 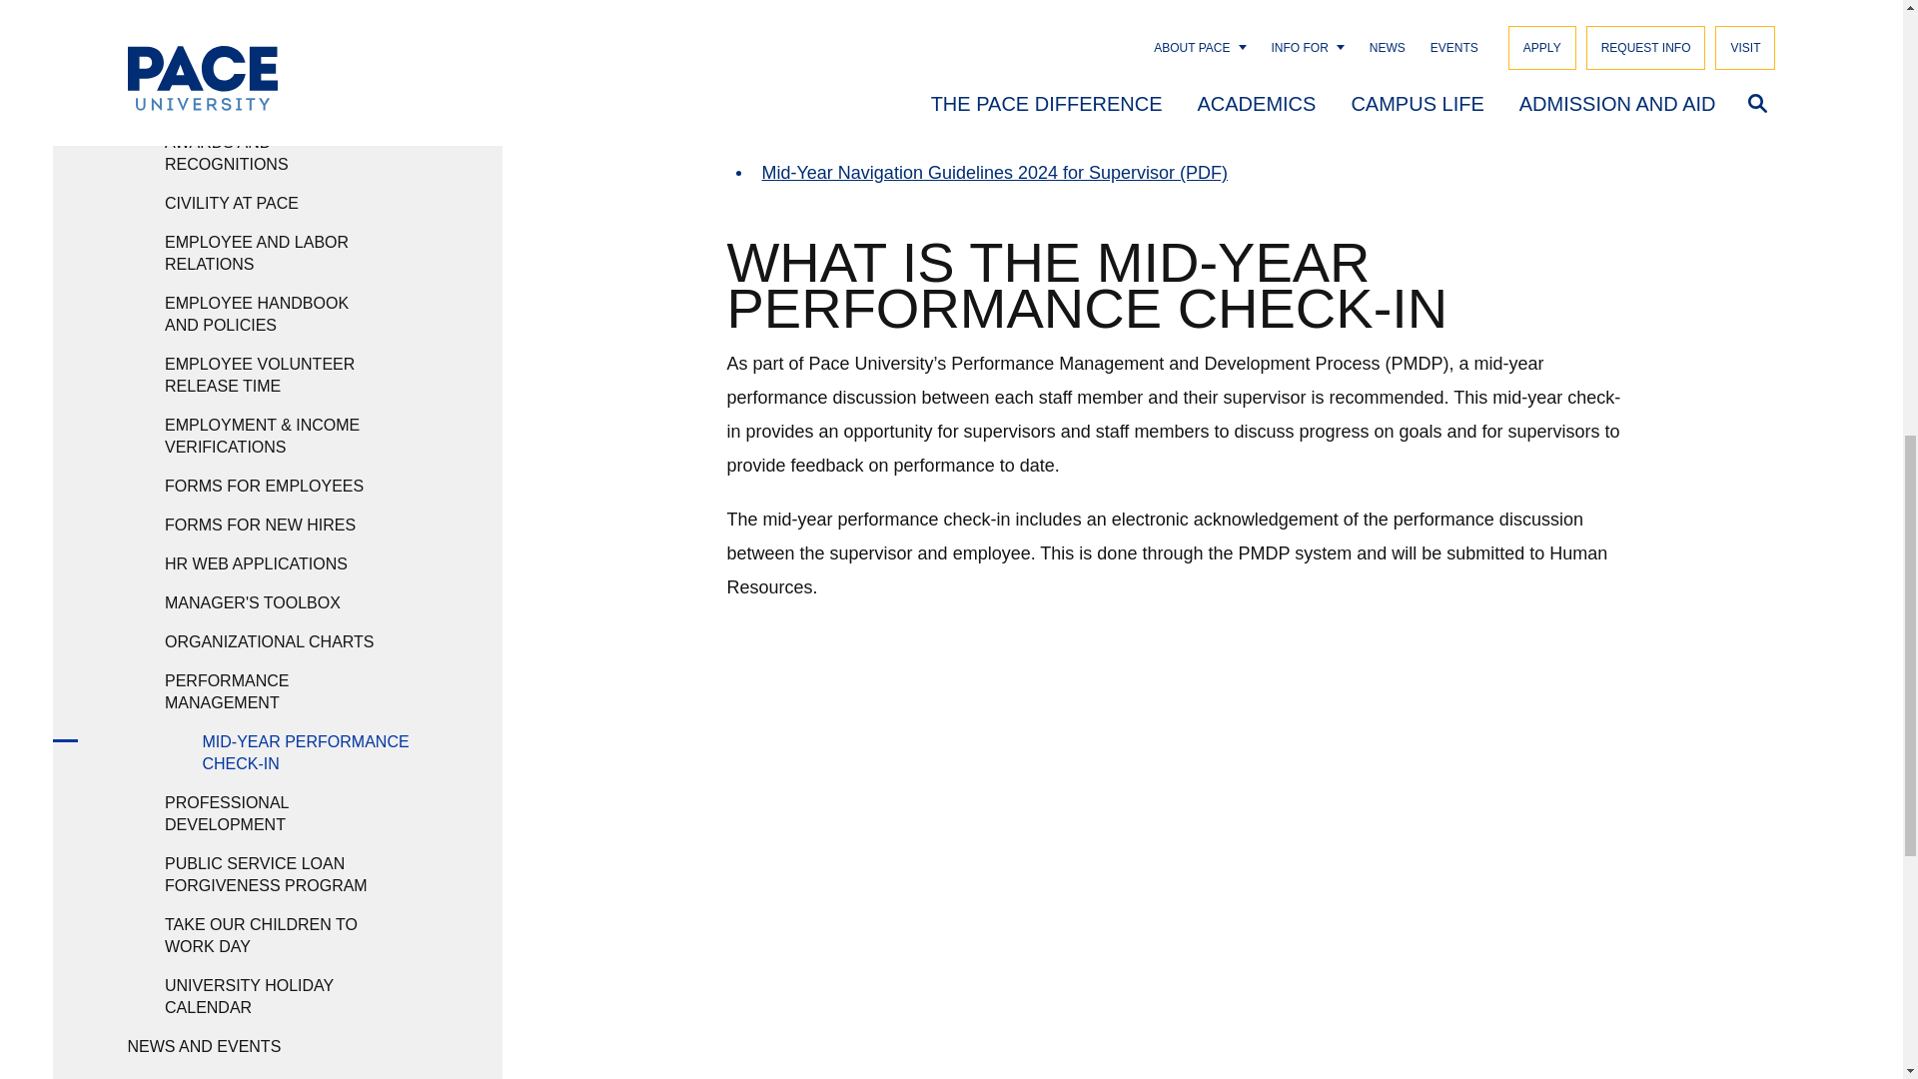 What do you see at coordinates (996, 64) in the screenshot?
I see `hr-guidelines-for-the-mid-year-performance-discussion.pdf` at bounding box center [996, 64].